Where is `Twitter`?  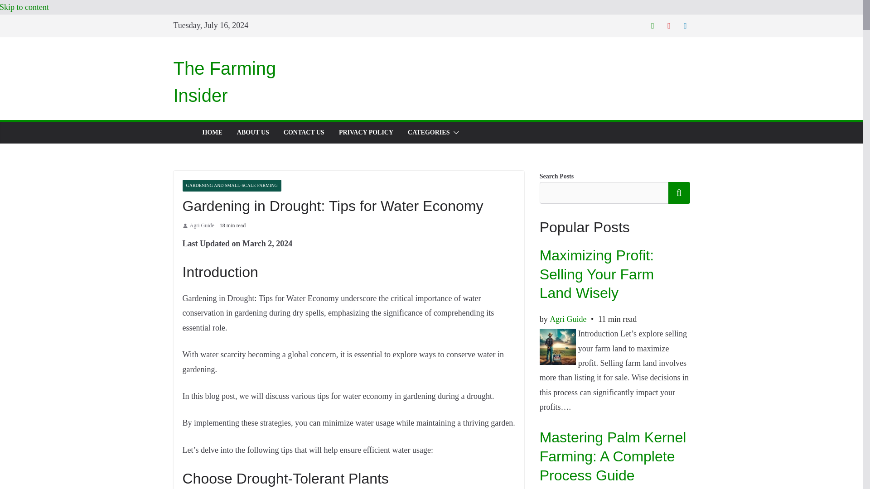 Twitter is located at coordinates (652, 25).